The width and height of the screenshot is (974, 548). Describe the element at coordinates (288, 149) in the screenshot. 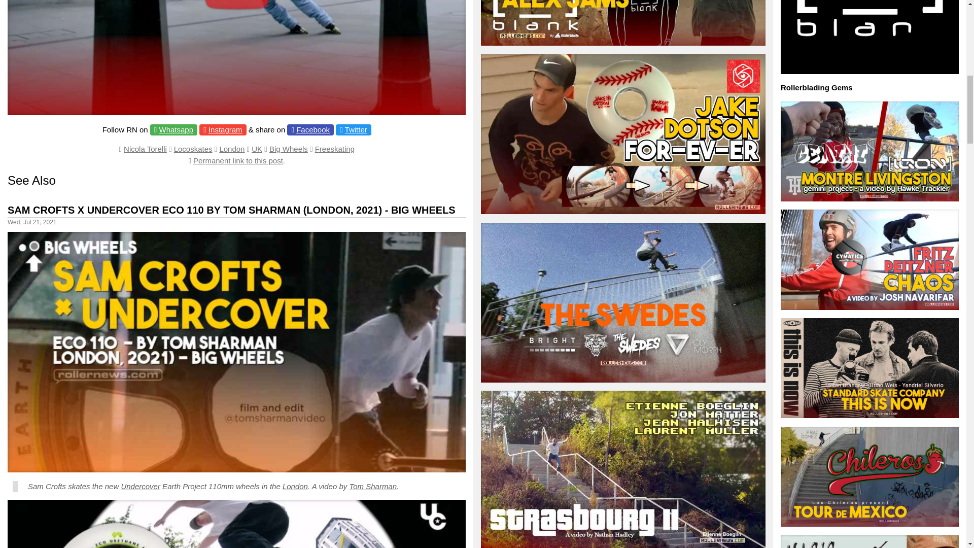

I see `Big Wheels` at that location.